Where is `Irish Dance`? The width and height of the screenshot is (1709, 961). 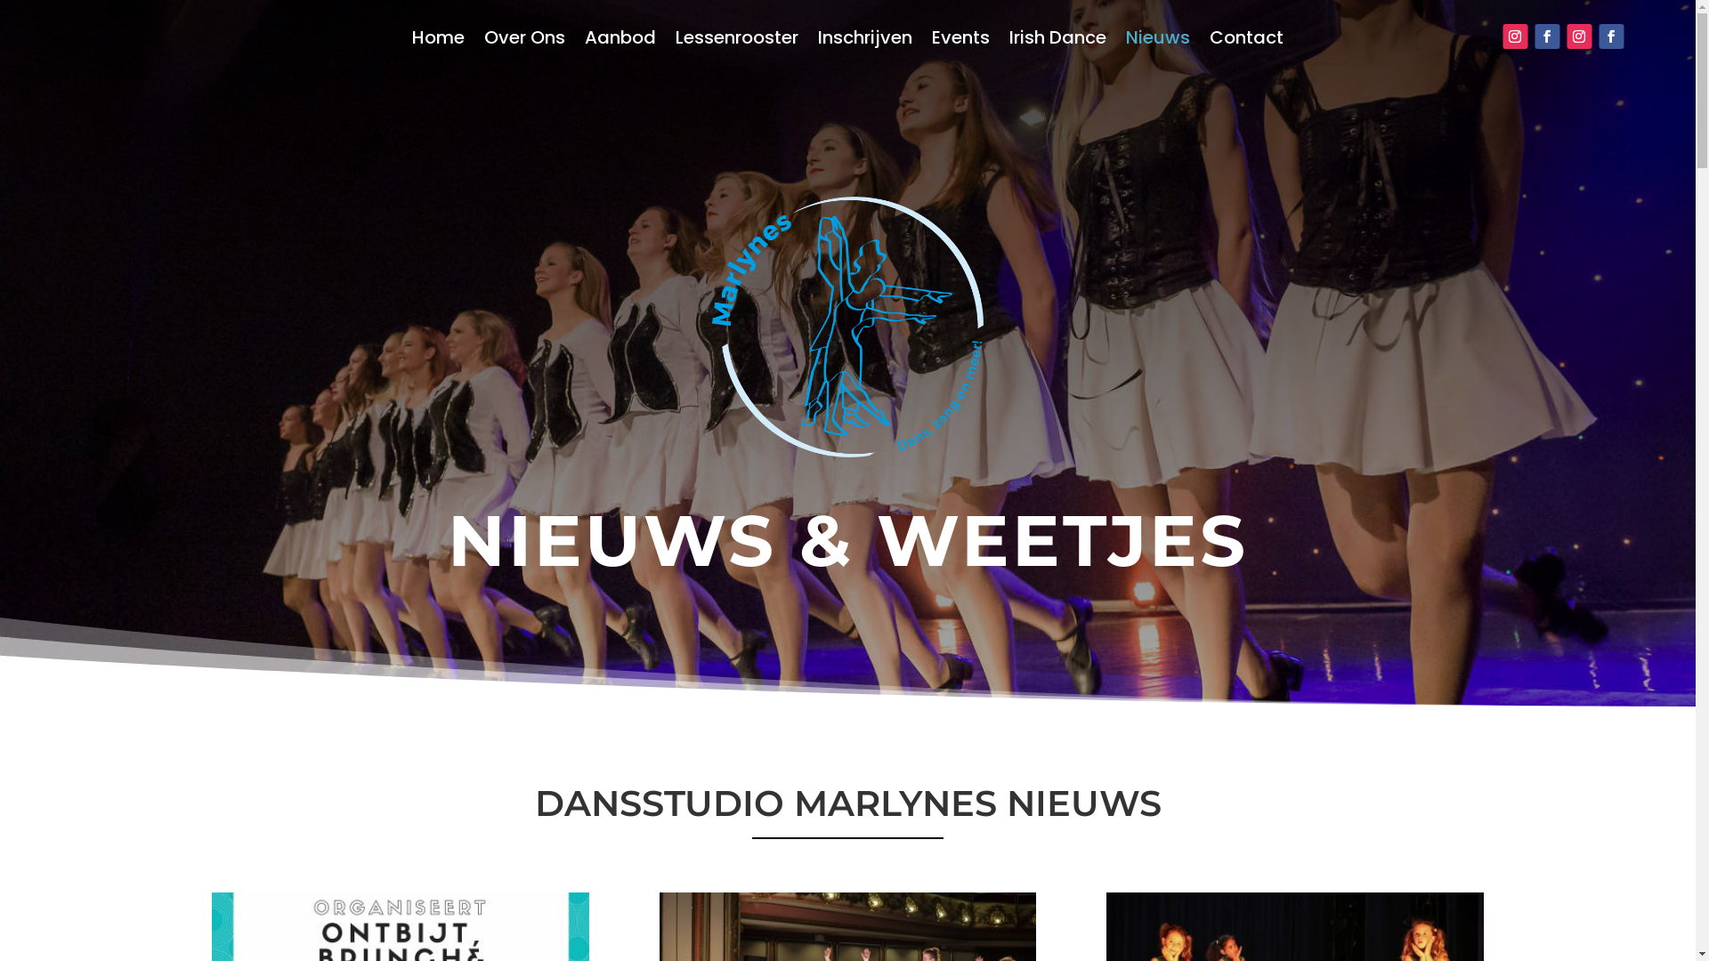
Irish Dance is located at coordinates (1057, 41).